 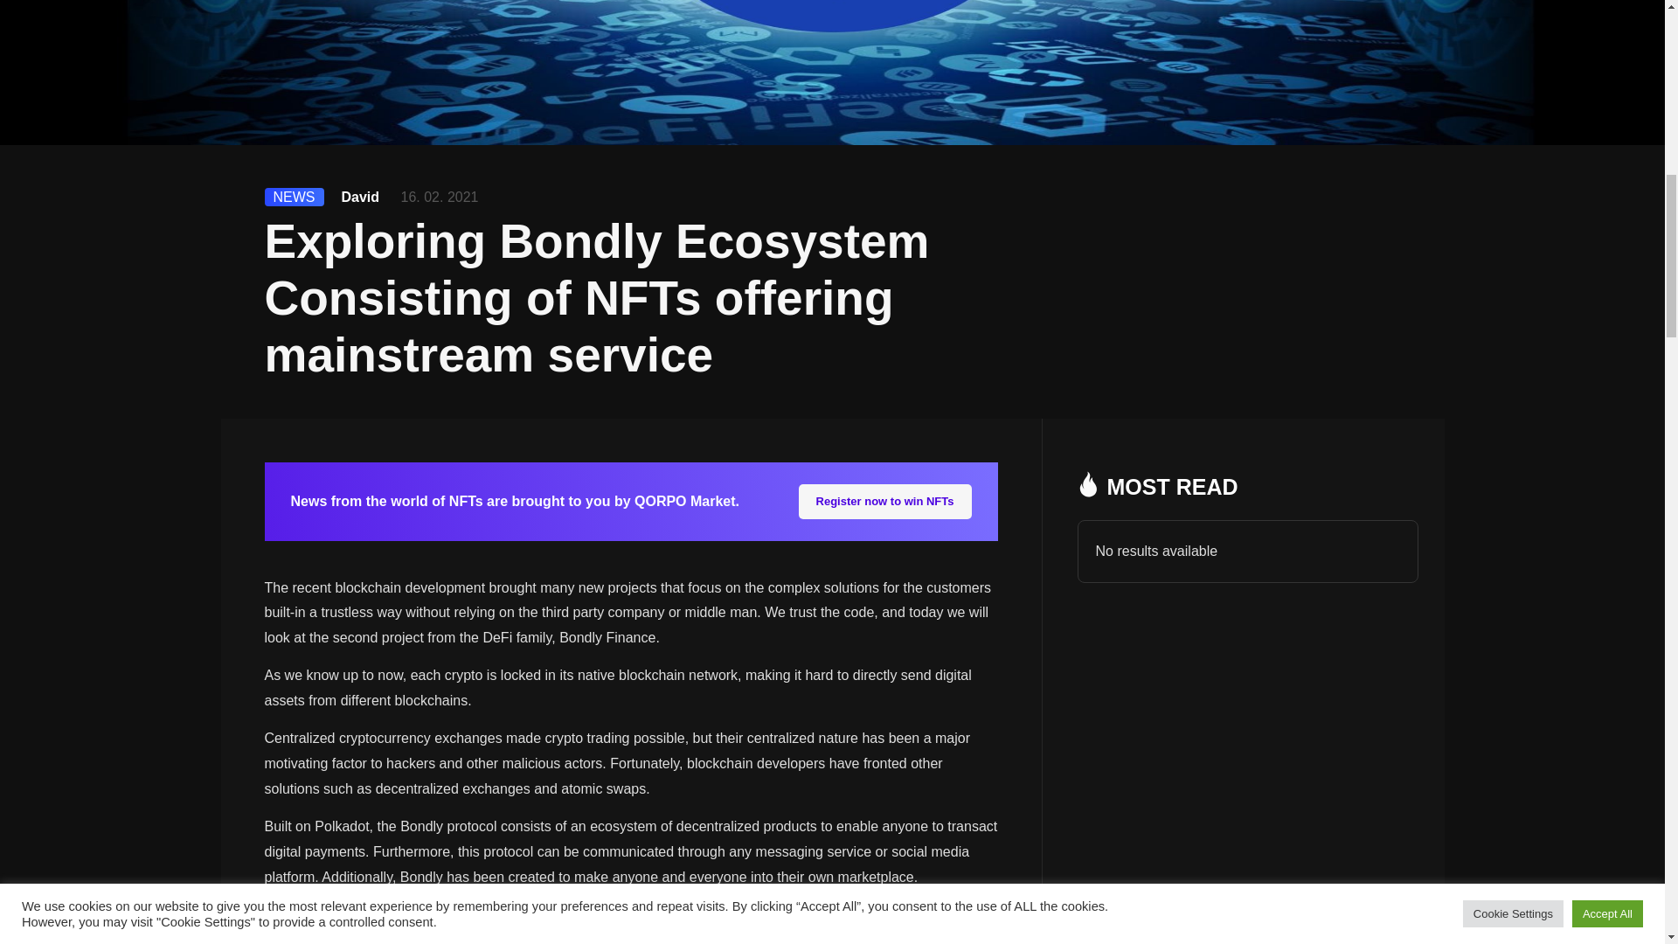 I want to click on NEWS, so click(x=294, y=196).